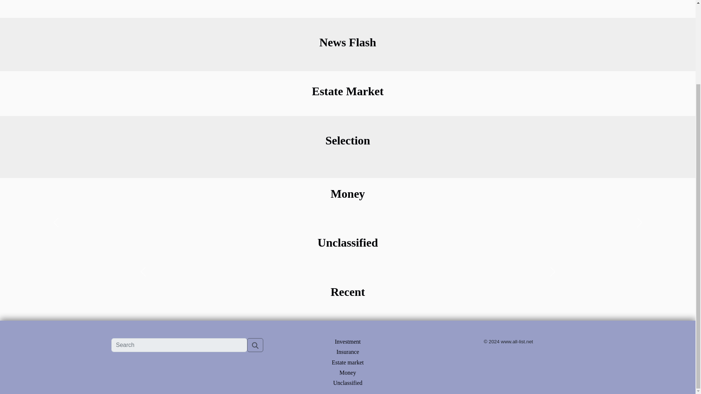 The height and width of the screenshot is (394, 701). I want to click on Unclassified, so click(348, 383).